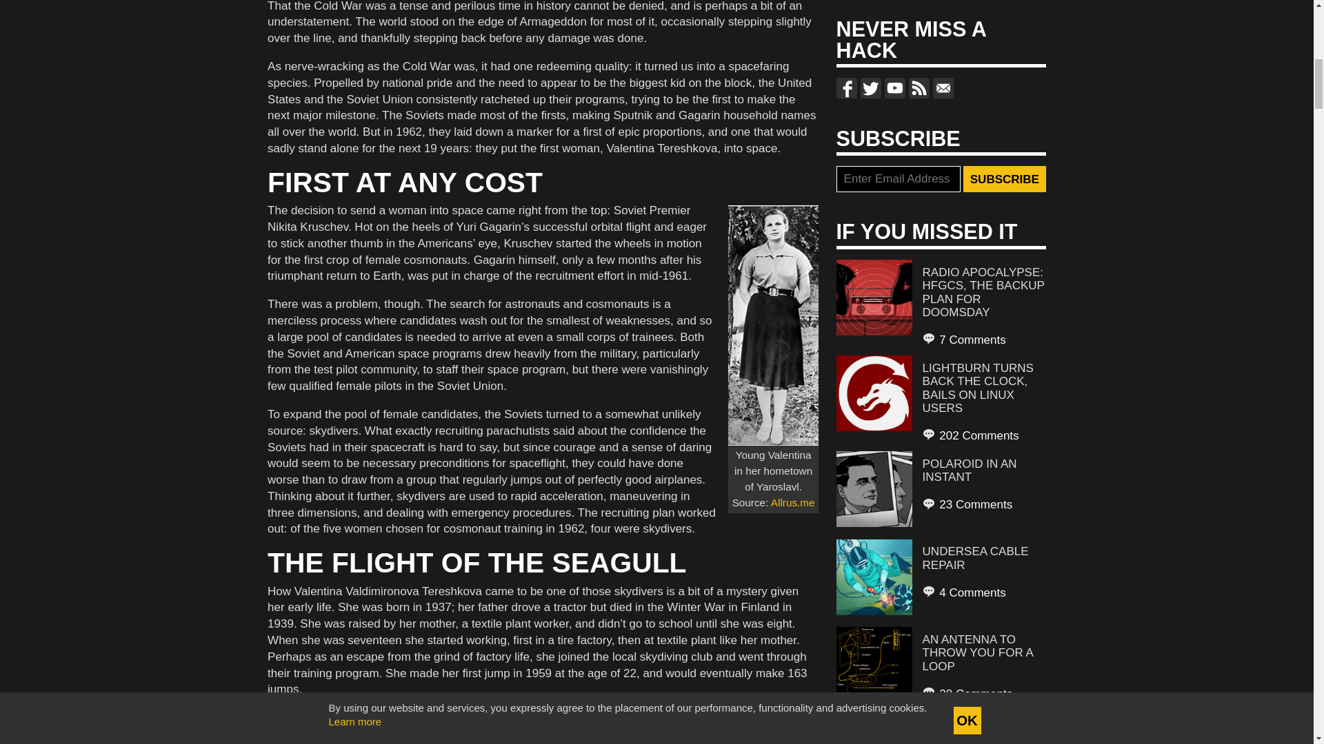 This screenshot has width=1324, height=744. Describe the element at coordinates (1004, 178) in the screenshot. I see `Subscribe` at that location.